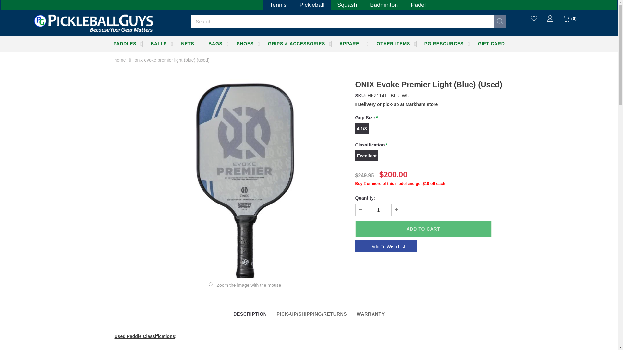 This screenshot has height=350, width=623. What do you see at coordinates (550, 20) in the screenshot?
I see `user` at bounding box center [550, 20].